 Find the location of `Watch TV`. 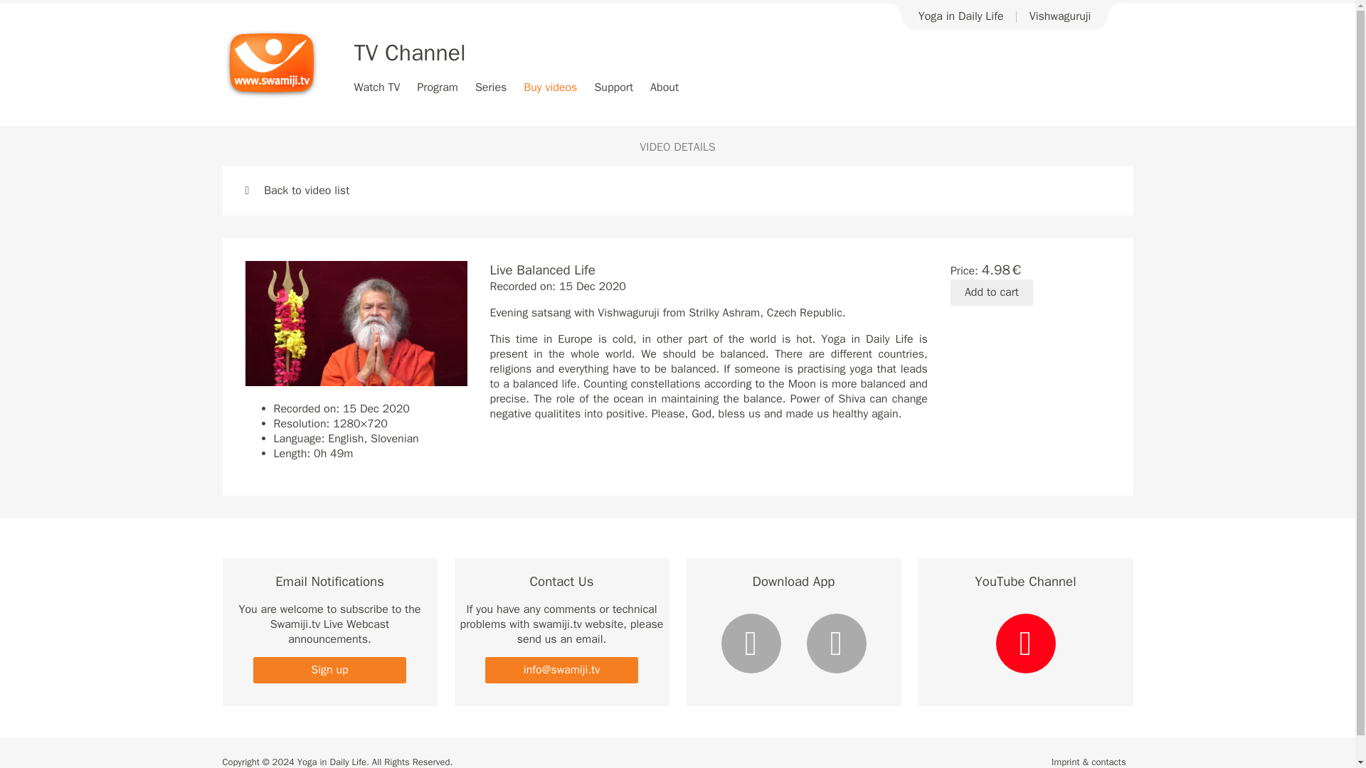

Watch TV is located at coordinates (377, 87).